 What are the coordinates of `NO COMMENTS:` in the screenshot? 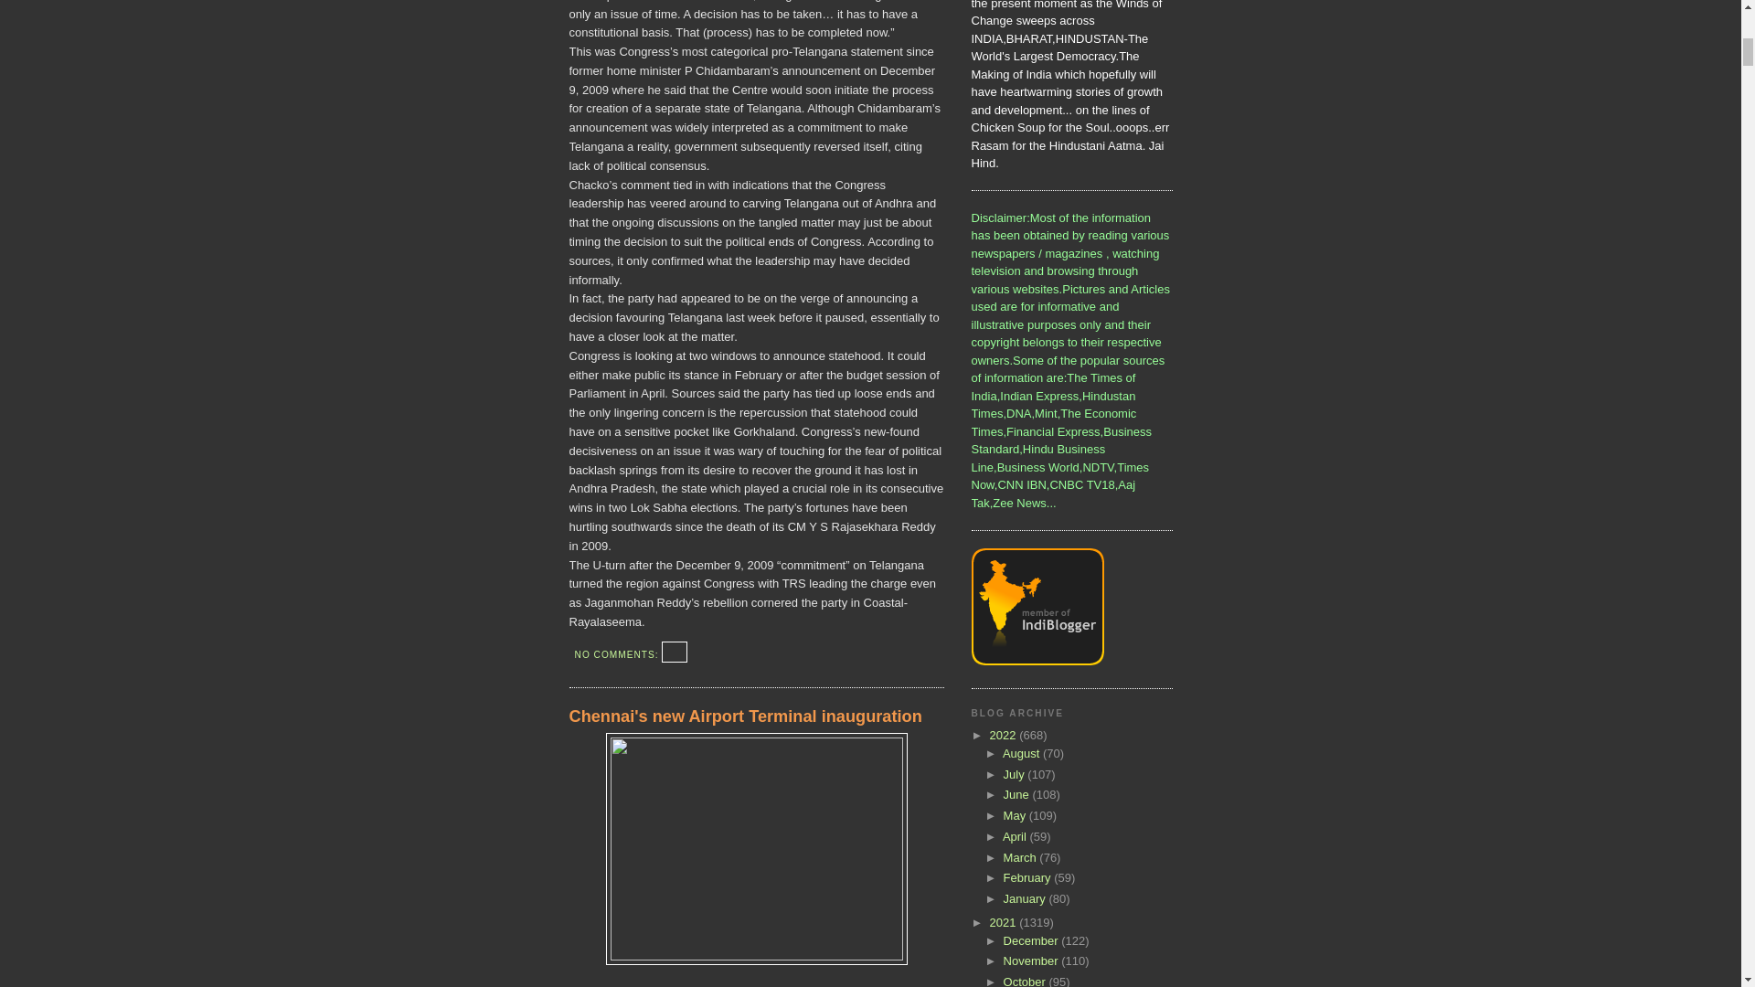 It's located at (619, 654).